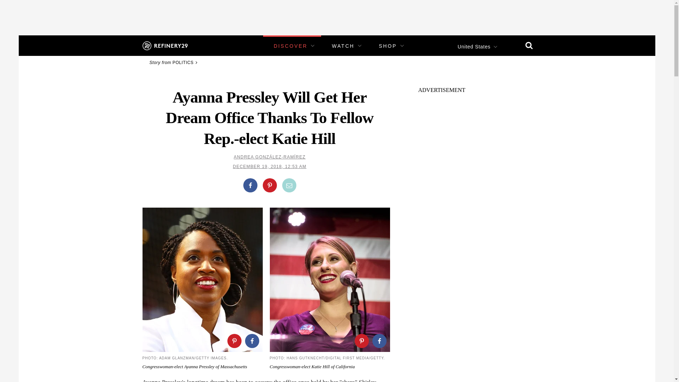 The width and height of the screenshot is (679, 382). What do you see at coordinates (234, 341) in the screenshot?
I see `Share on Pinterest` at bounding box center [234, 341].